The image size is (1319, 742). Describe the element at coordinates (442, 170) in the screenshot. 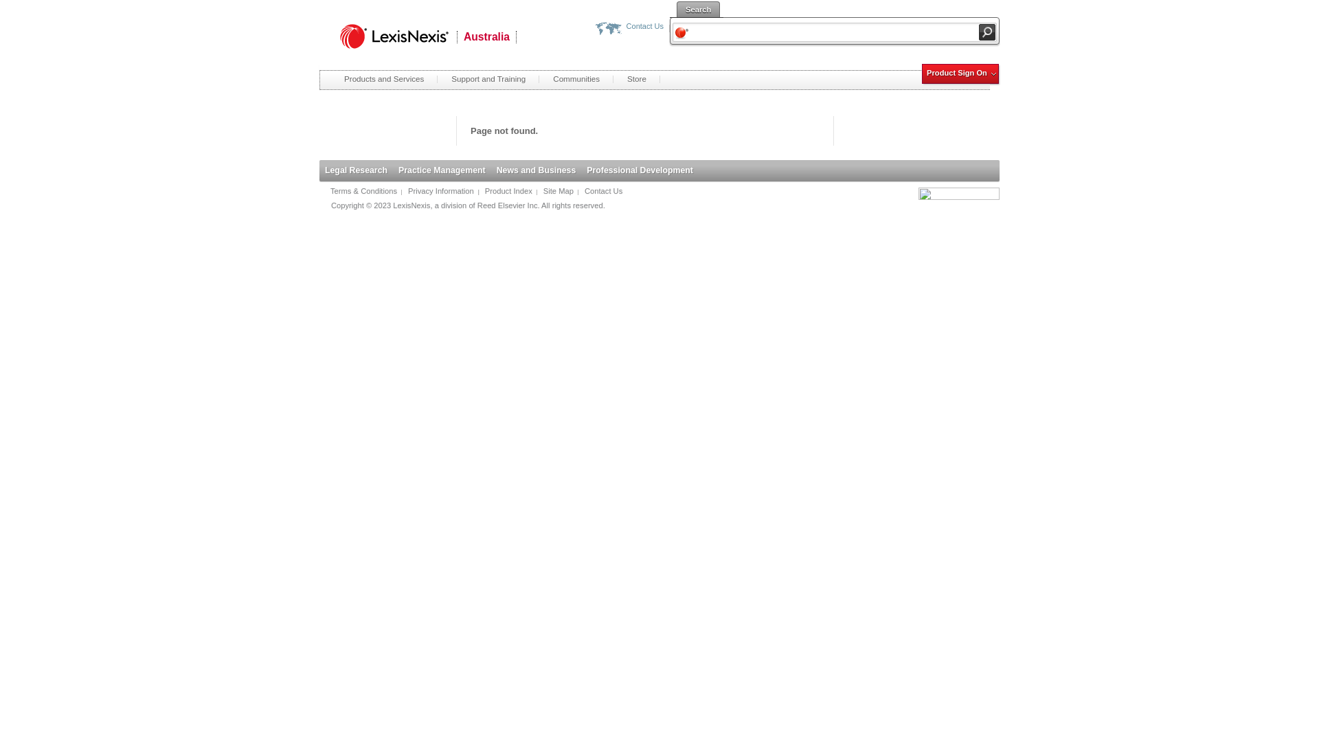

I see `Practice Management` at that location.